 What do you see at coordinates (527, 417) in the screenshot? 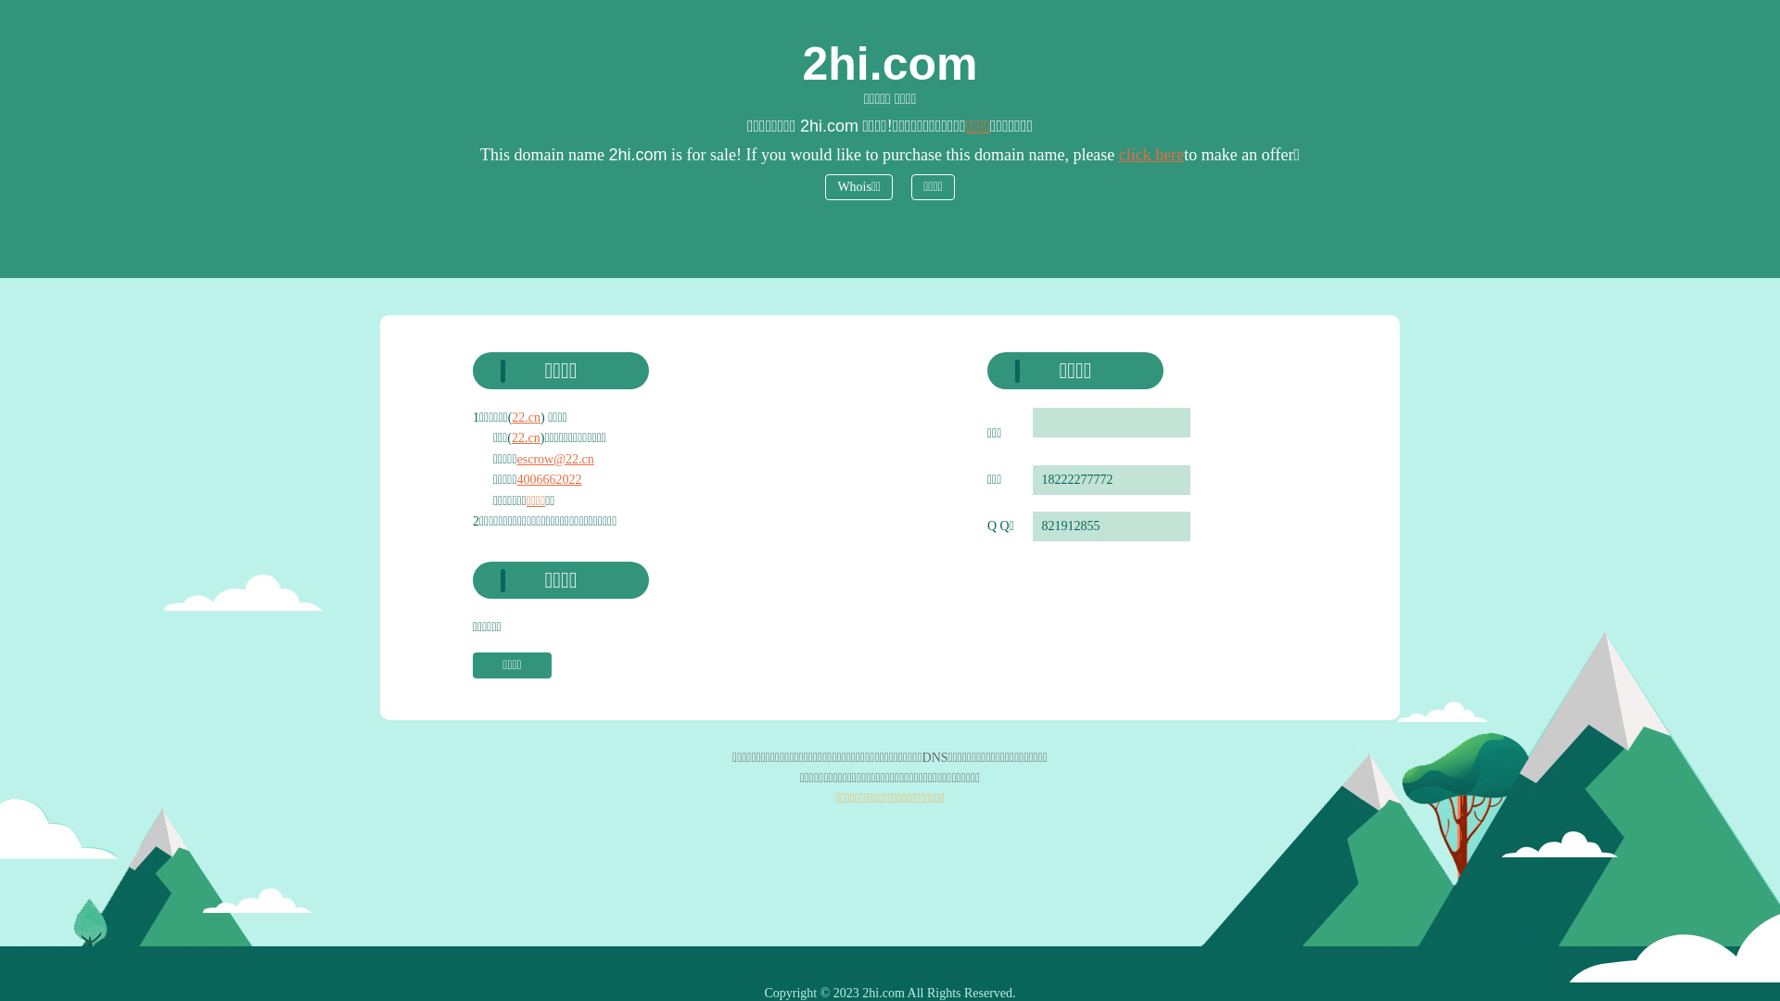
I see `22.cn` at bounding box center [527, 417].